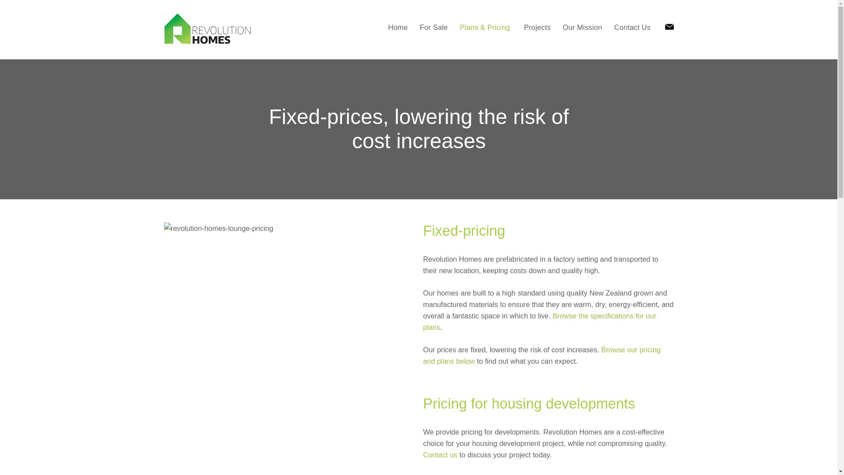 The width and height of the screenshot is (844, 475). What do you see at coordinates (440, 455) in the screenshot?
I see `Contact us` at bounding box center [440, 455].